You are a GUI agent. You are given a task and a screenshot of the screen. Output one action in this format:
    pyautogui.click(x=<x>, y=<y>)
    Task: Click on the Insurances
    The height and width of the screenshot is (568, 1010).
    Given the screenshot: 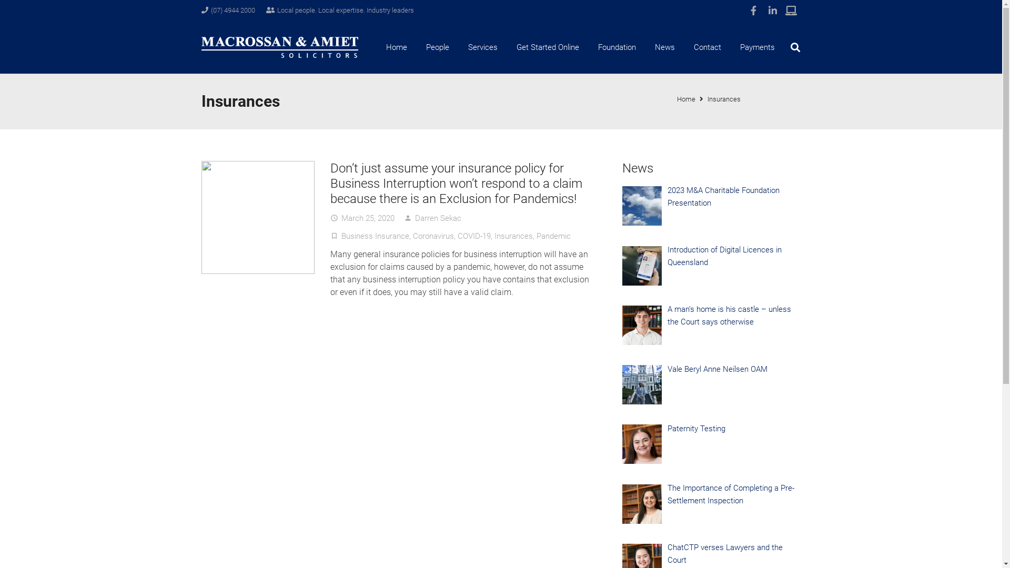 What is the action you would take?
    pyautogui.click(x=513, y=236)
    